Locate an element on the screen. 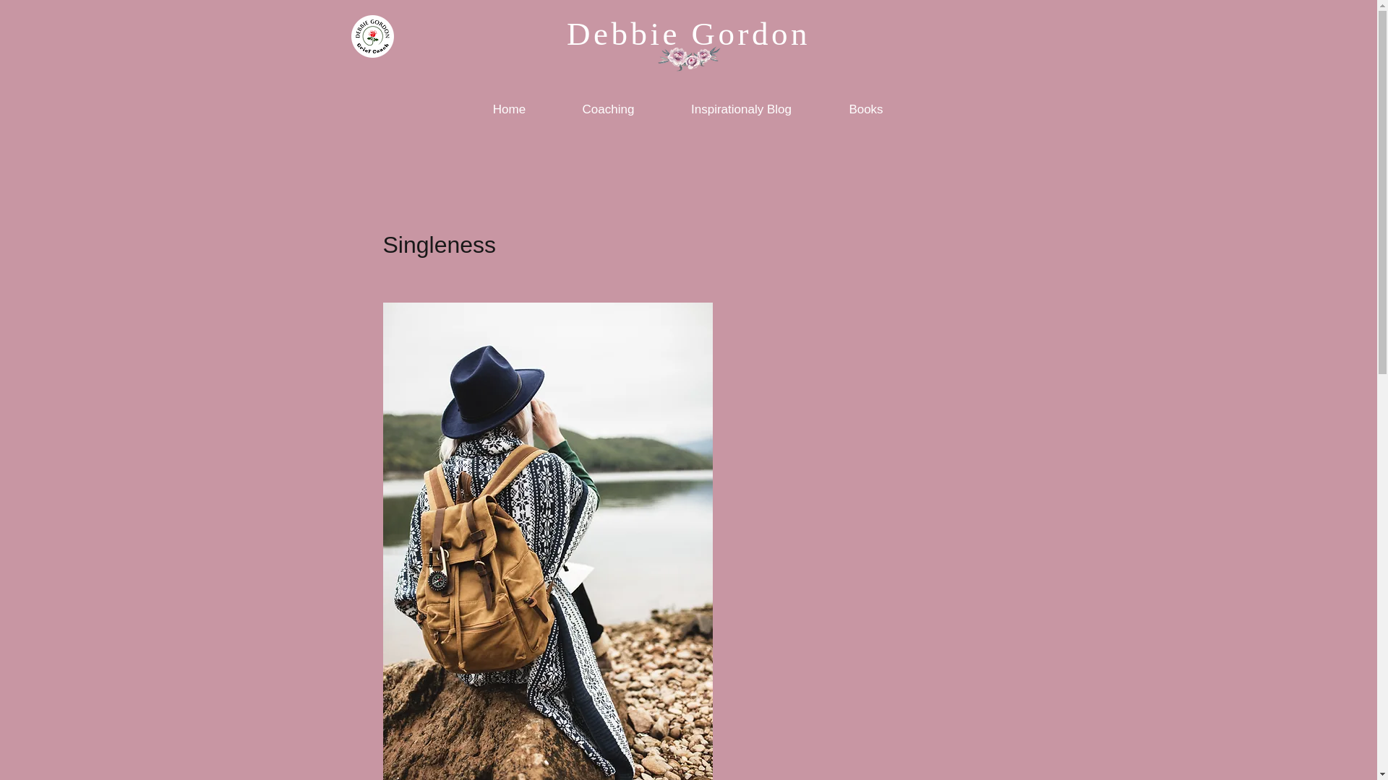 The width and height of the screenshot is (1388, 780). Coaching is located at coordinates (607, 110).